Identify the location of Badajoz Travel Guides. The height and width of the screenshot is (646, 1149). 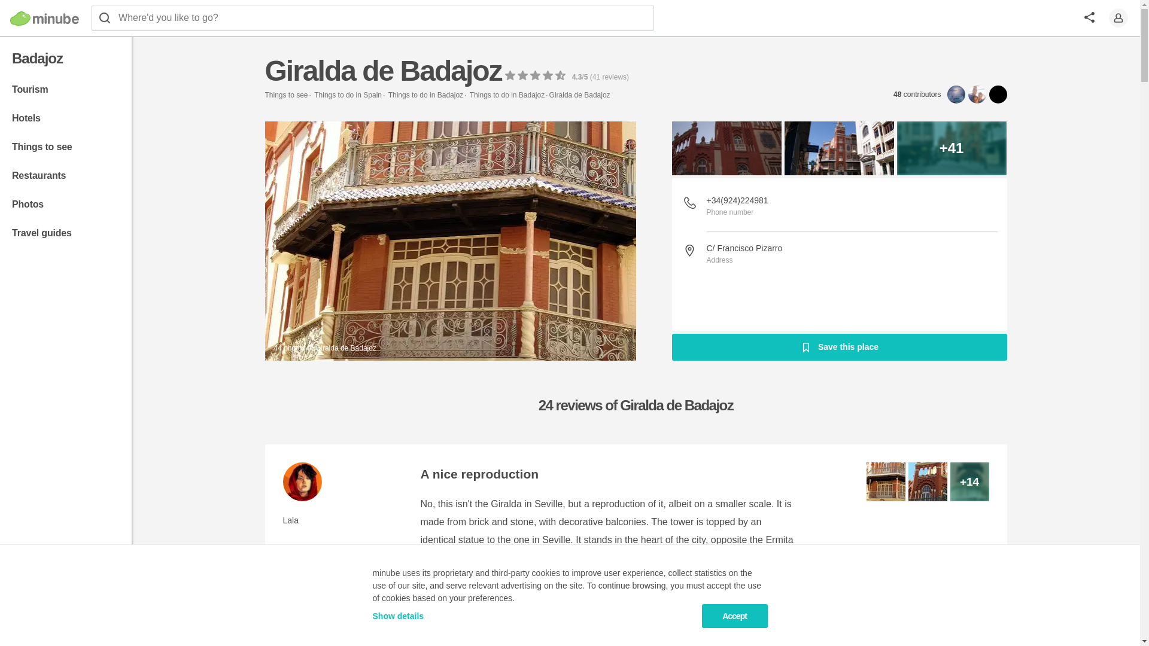
(65, 233).